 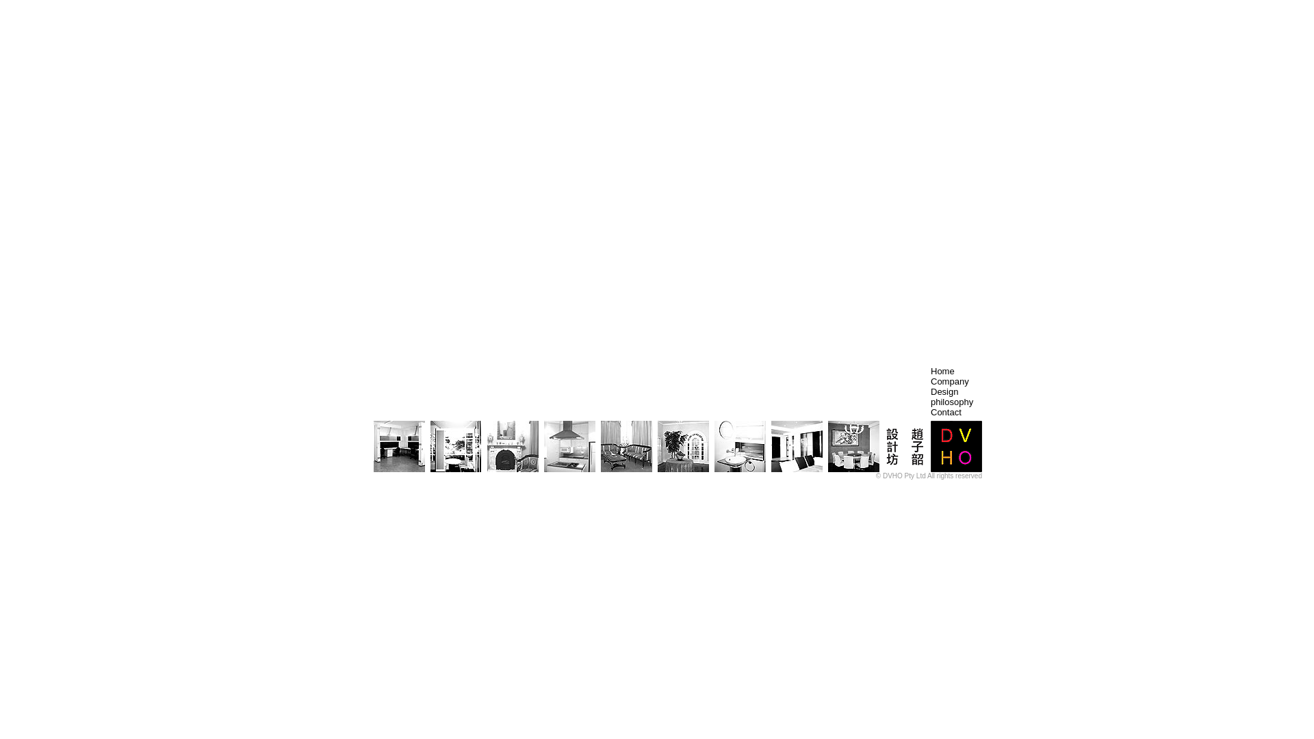 I want to click on Design
philosophy, so click(x=952, y=397).